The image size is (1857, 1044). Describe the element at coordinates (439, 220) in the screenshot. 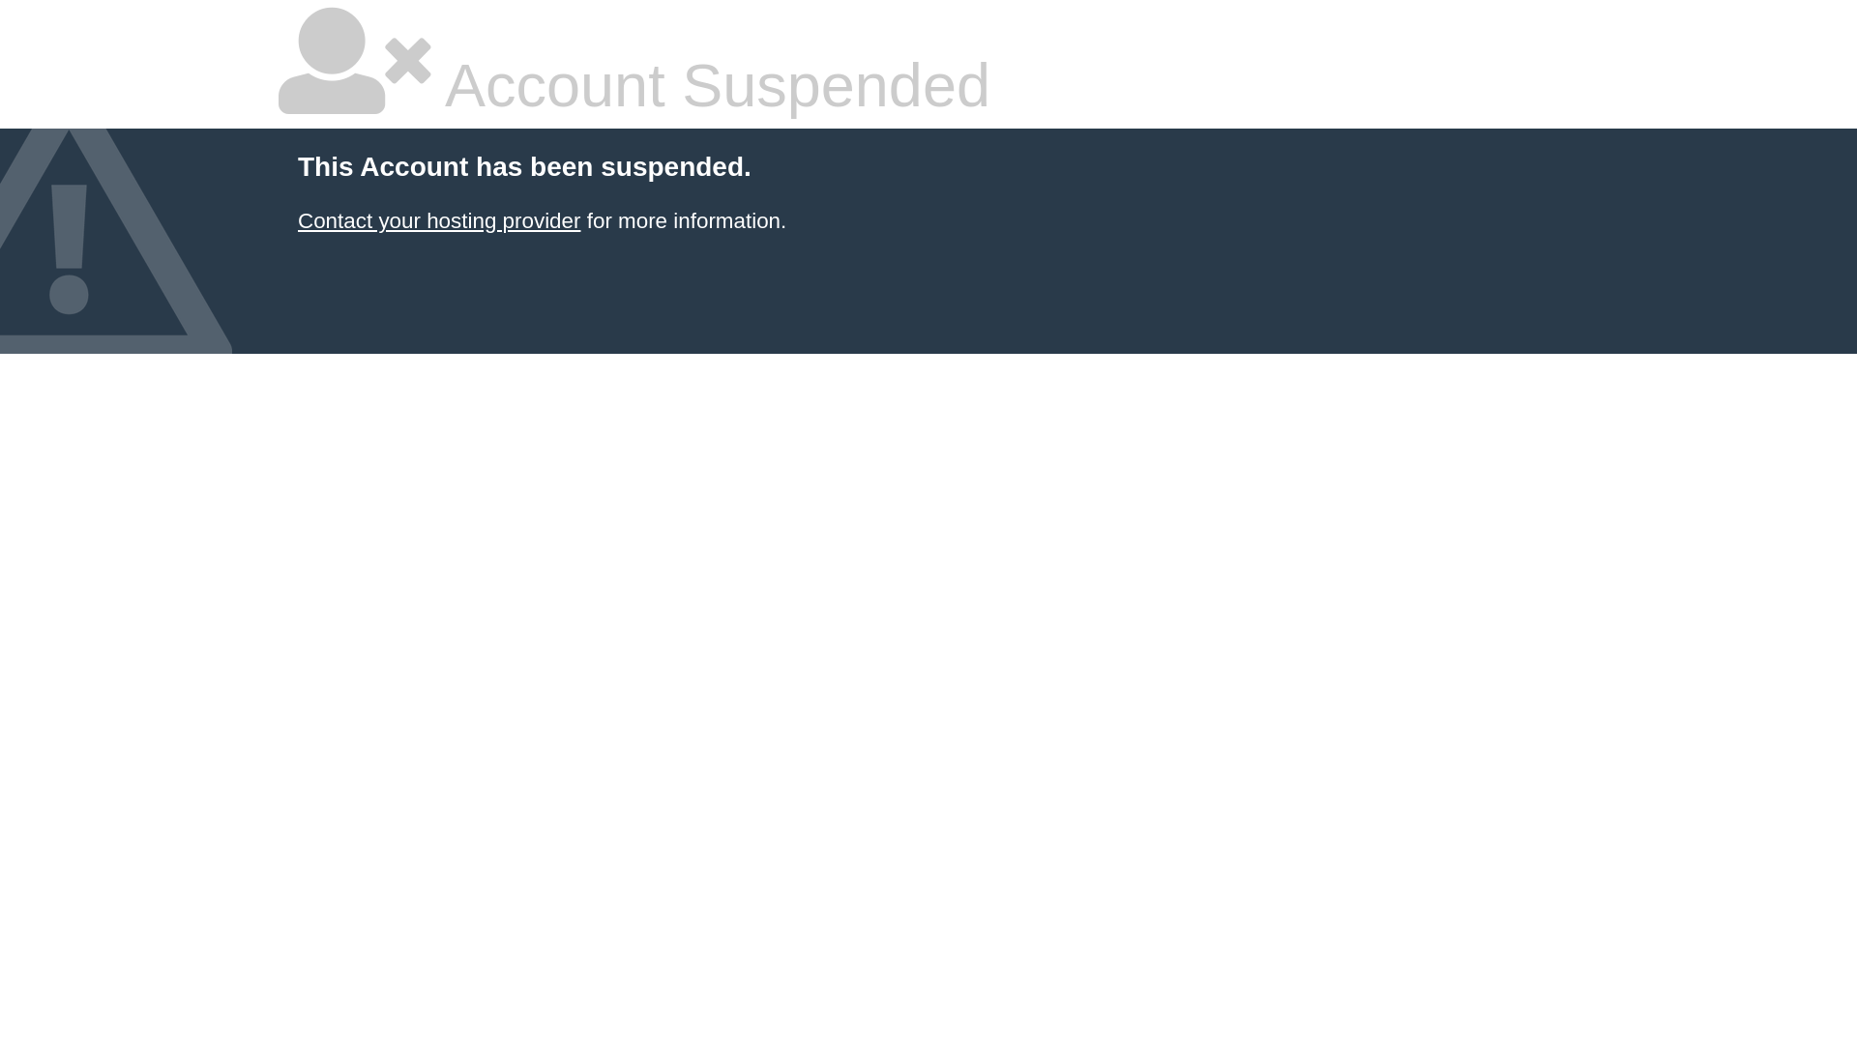

I see `Contact your hosting provider` at that location.